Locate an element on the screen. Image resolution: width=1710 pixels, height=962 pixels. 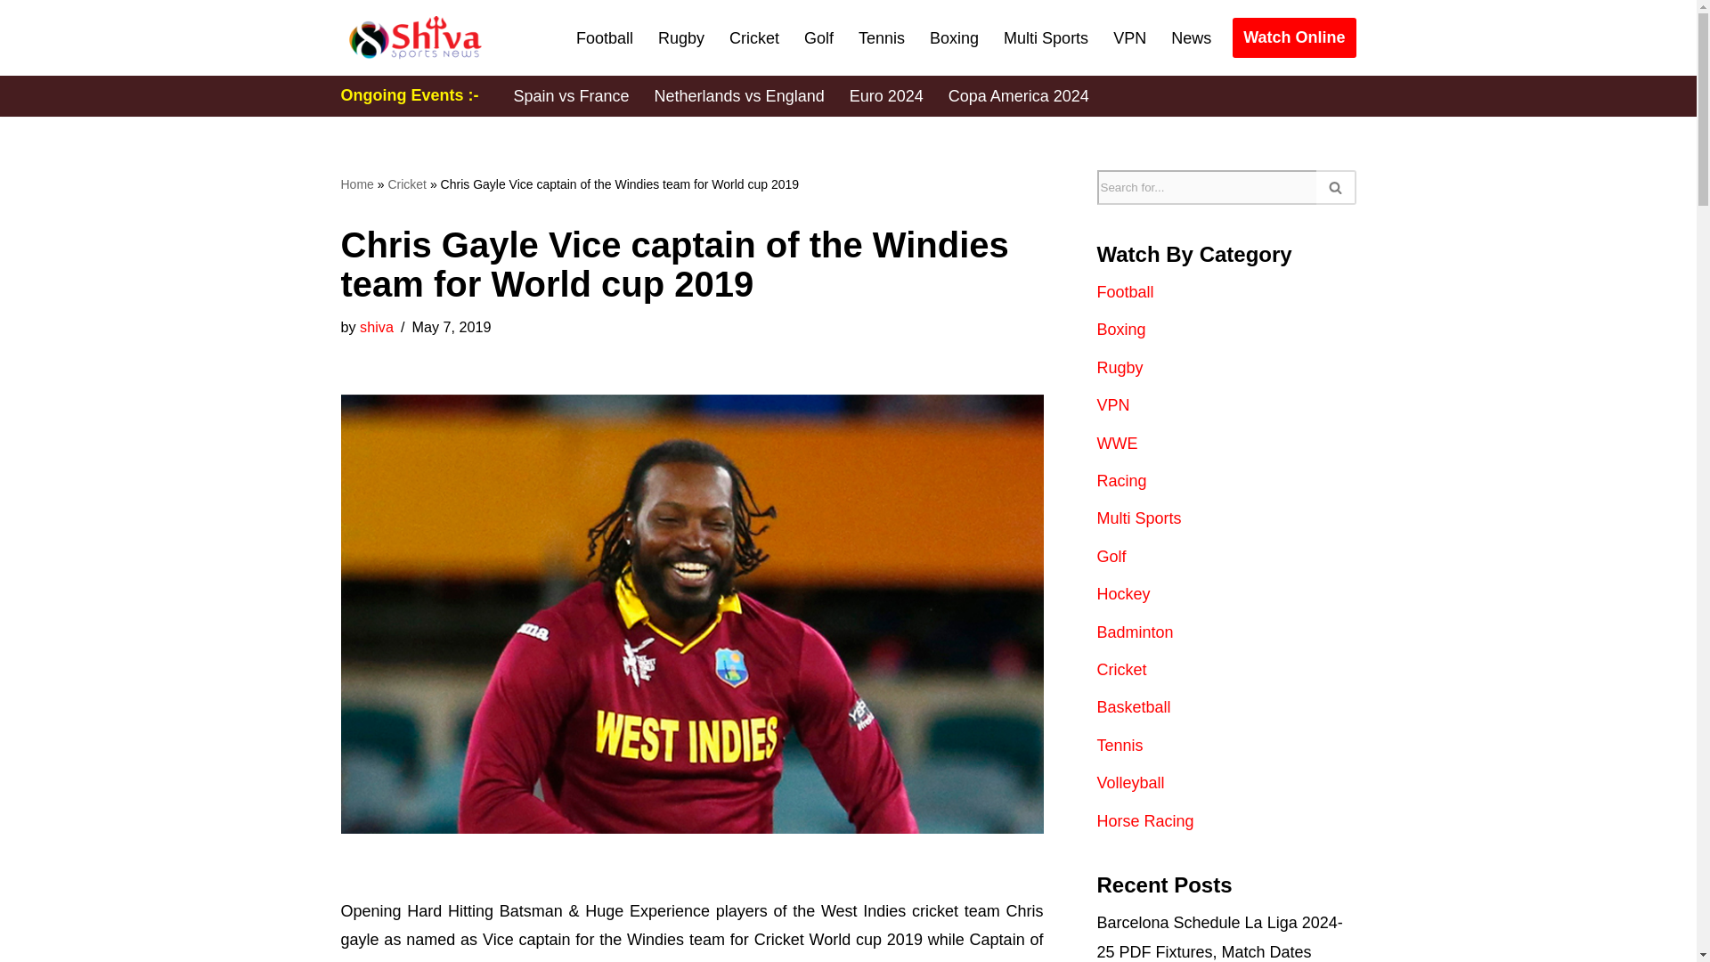
Home is located at coordinates (356, 183).